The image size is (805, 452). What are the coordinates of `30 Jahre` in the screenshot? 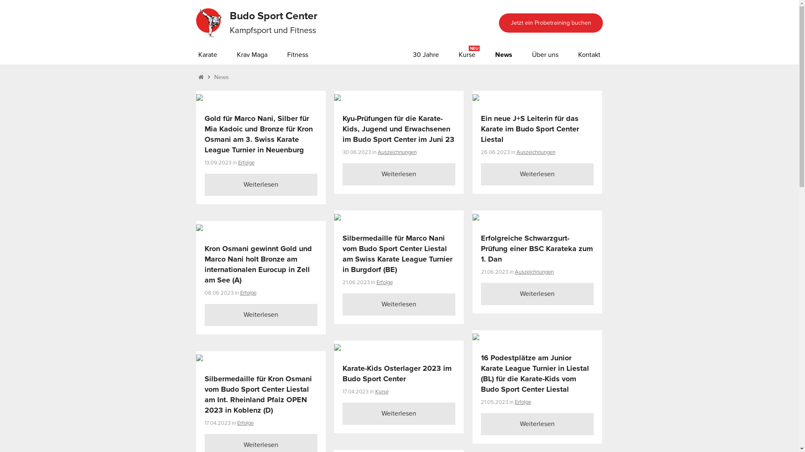 It's located at (426, 55).